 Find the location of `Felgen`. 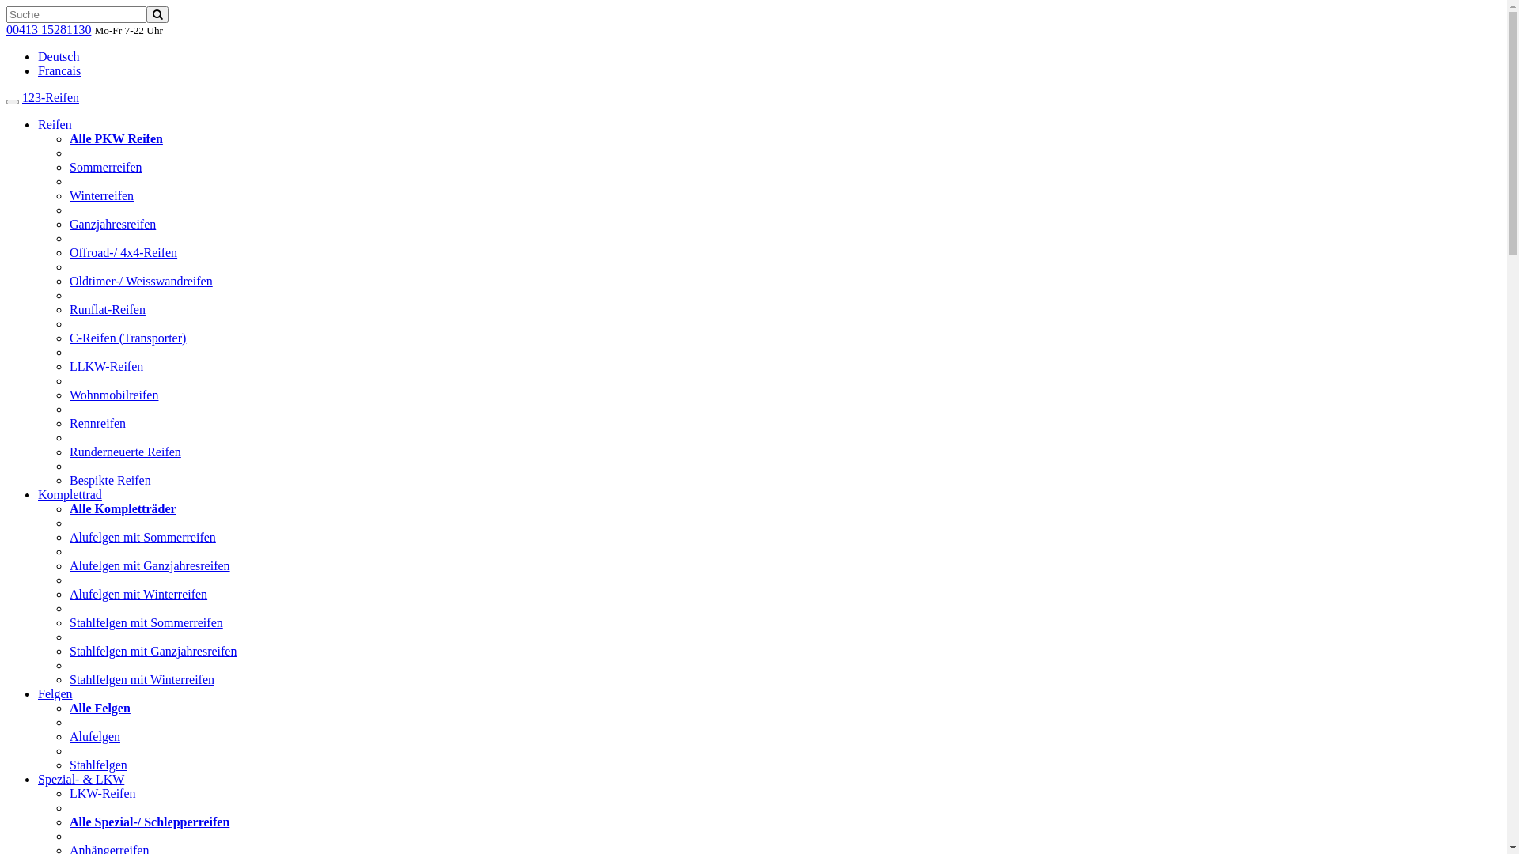

Felgen is located at coordinates (55, 694).